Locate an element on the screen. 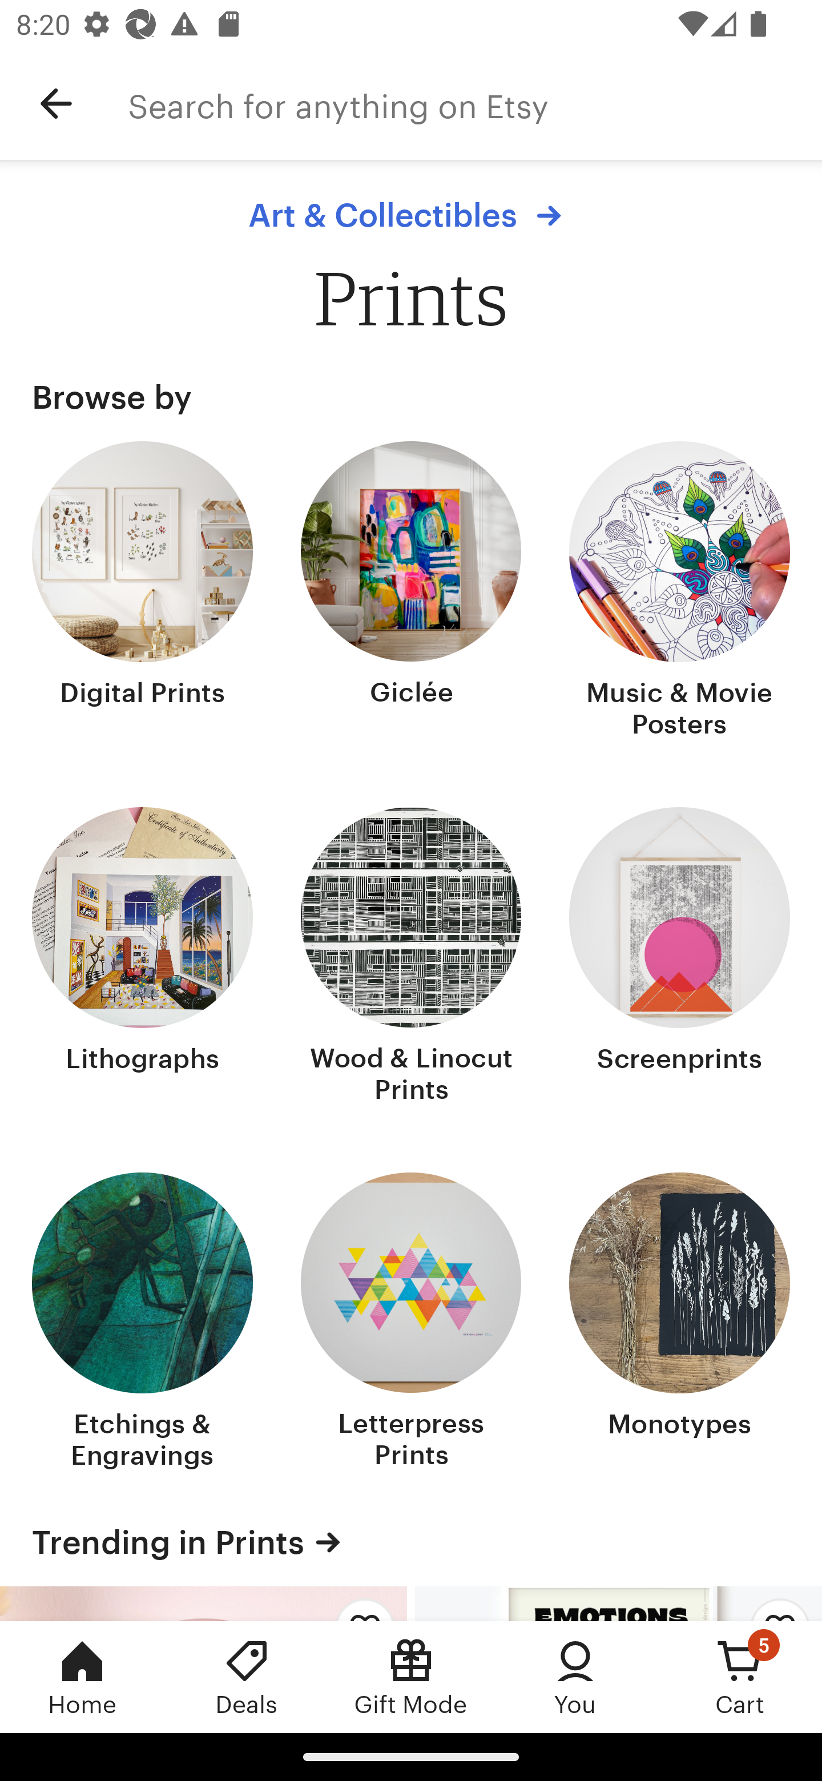  Gift Mode is located at coordinates (411, 1677).